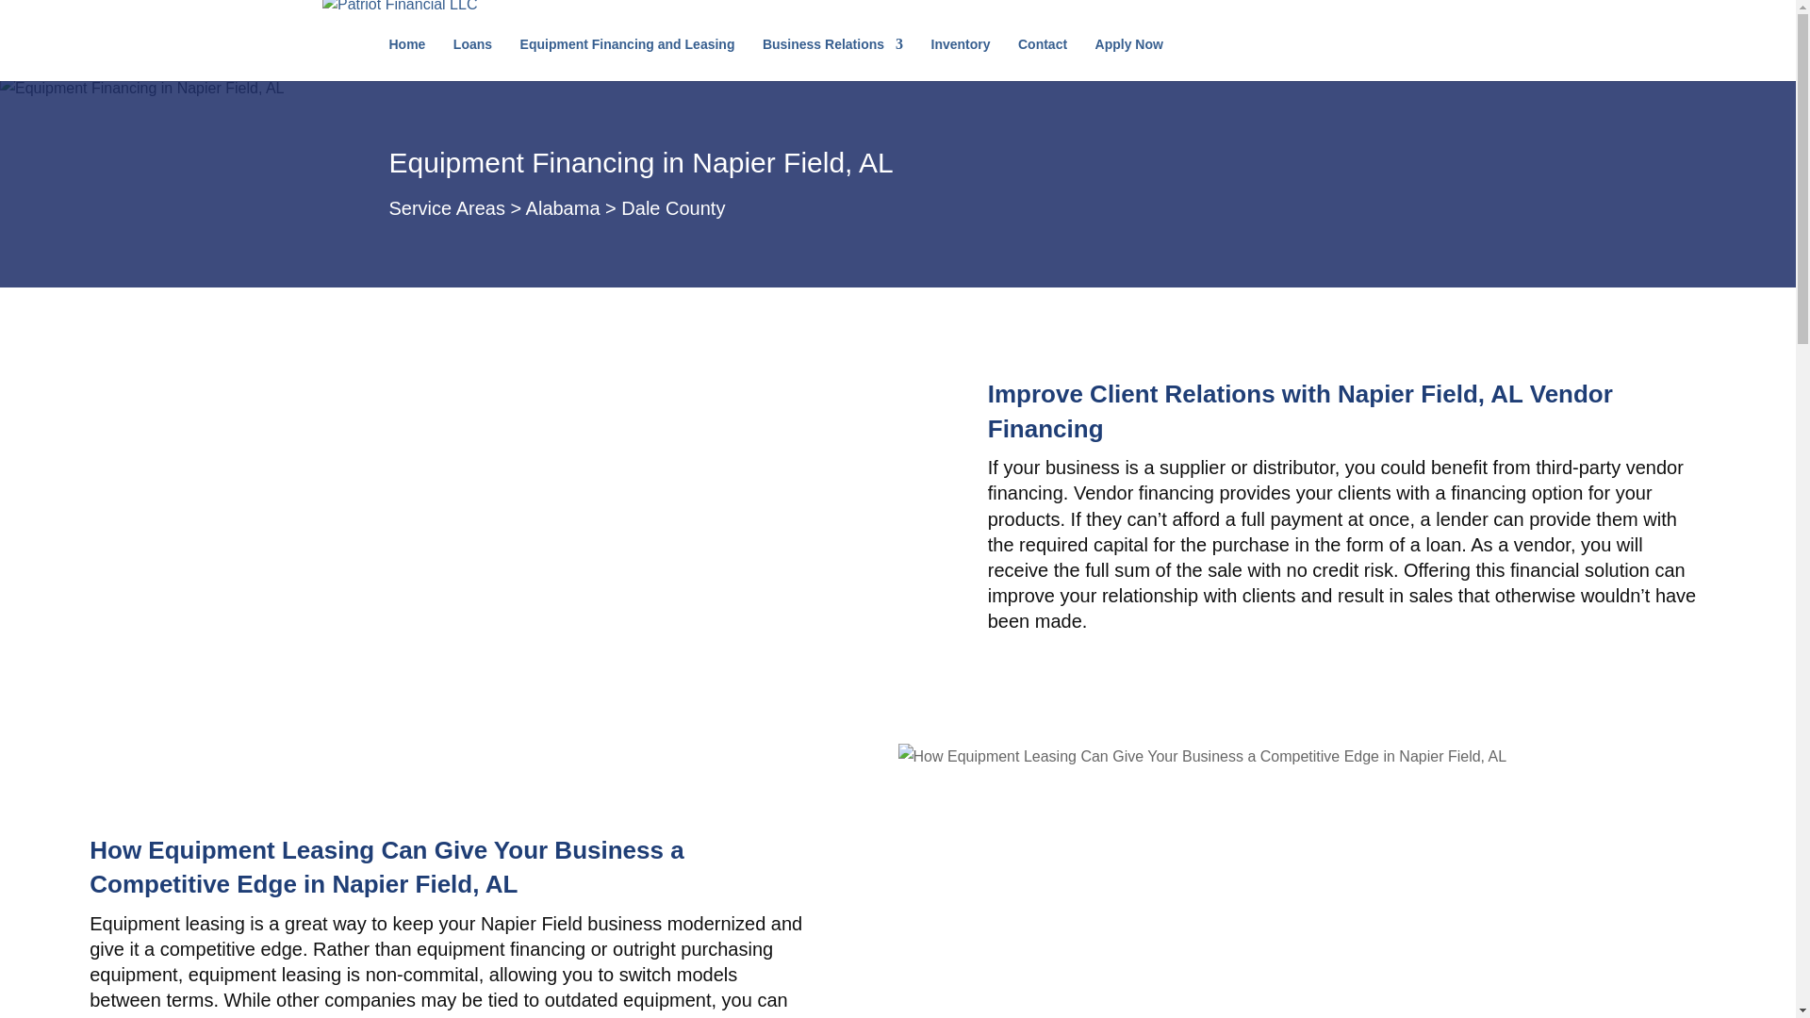 This screenshot has height=1018, width=1810. What do you see at coordinates (1129, 58) in the screenshot?
I see `Apply Now` at bounding box center [1129, 58].